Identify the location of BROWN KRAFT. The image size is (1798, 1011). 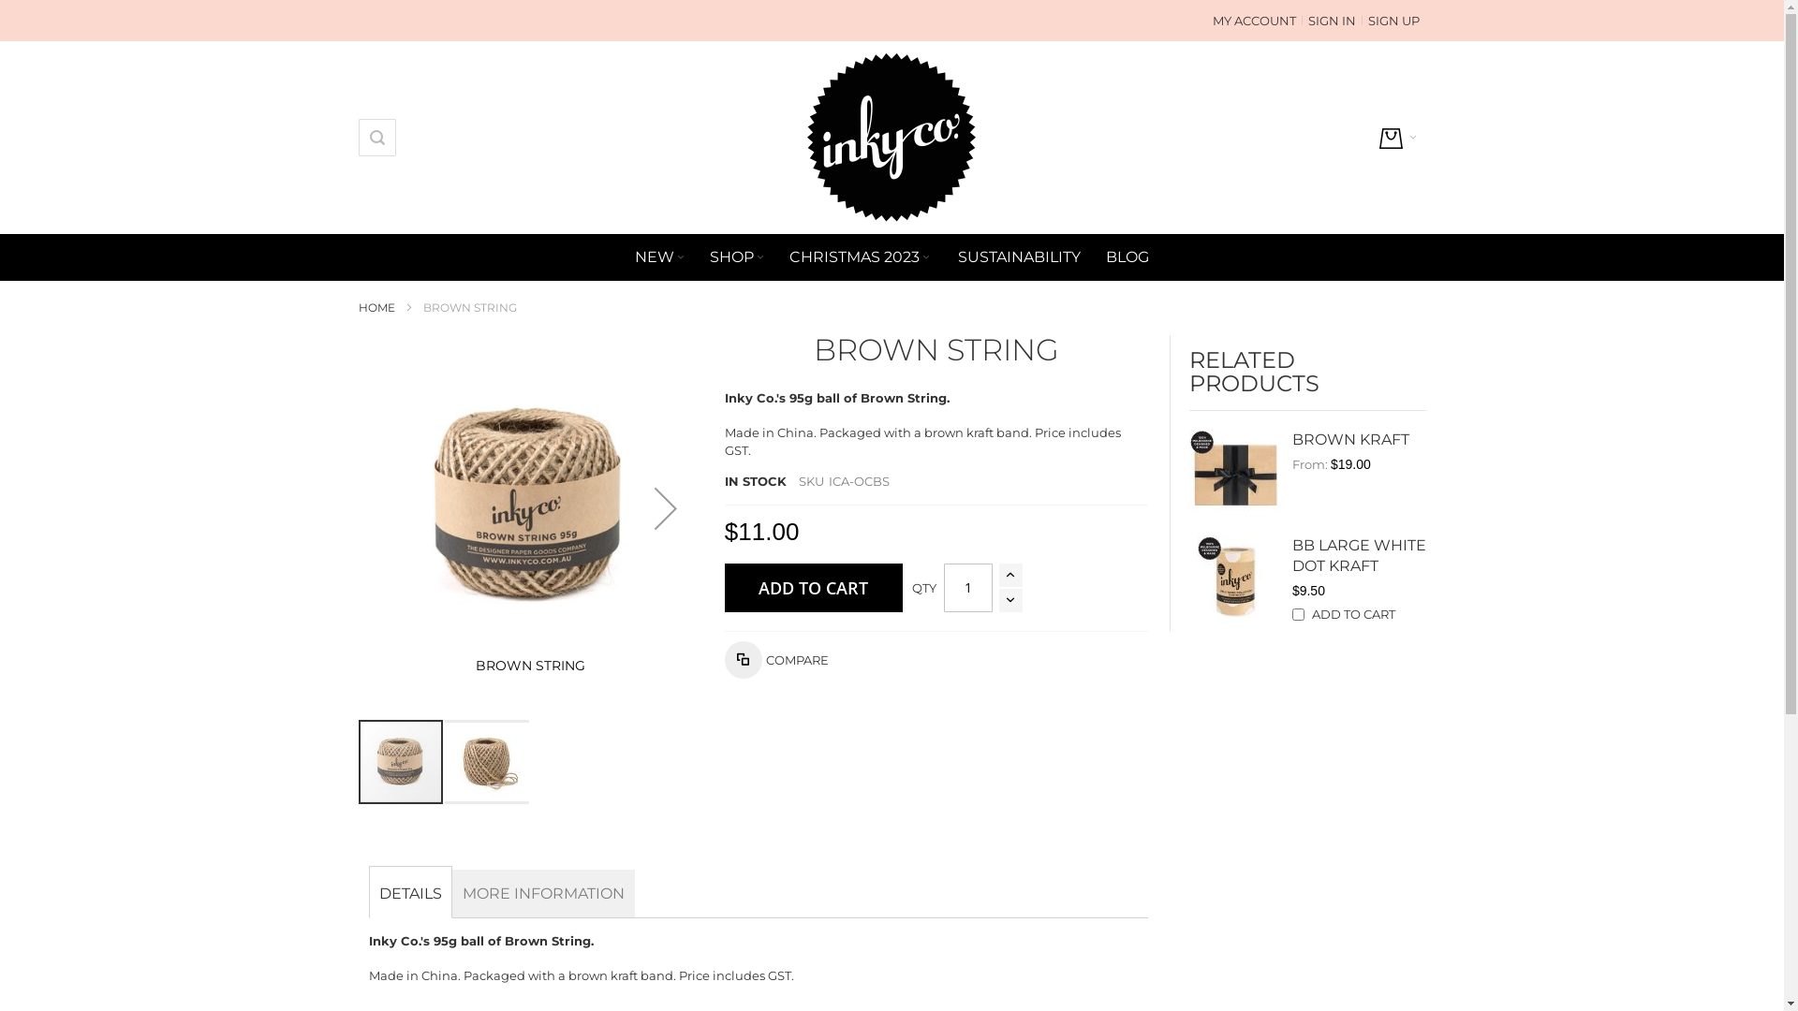
(1350, 440).